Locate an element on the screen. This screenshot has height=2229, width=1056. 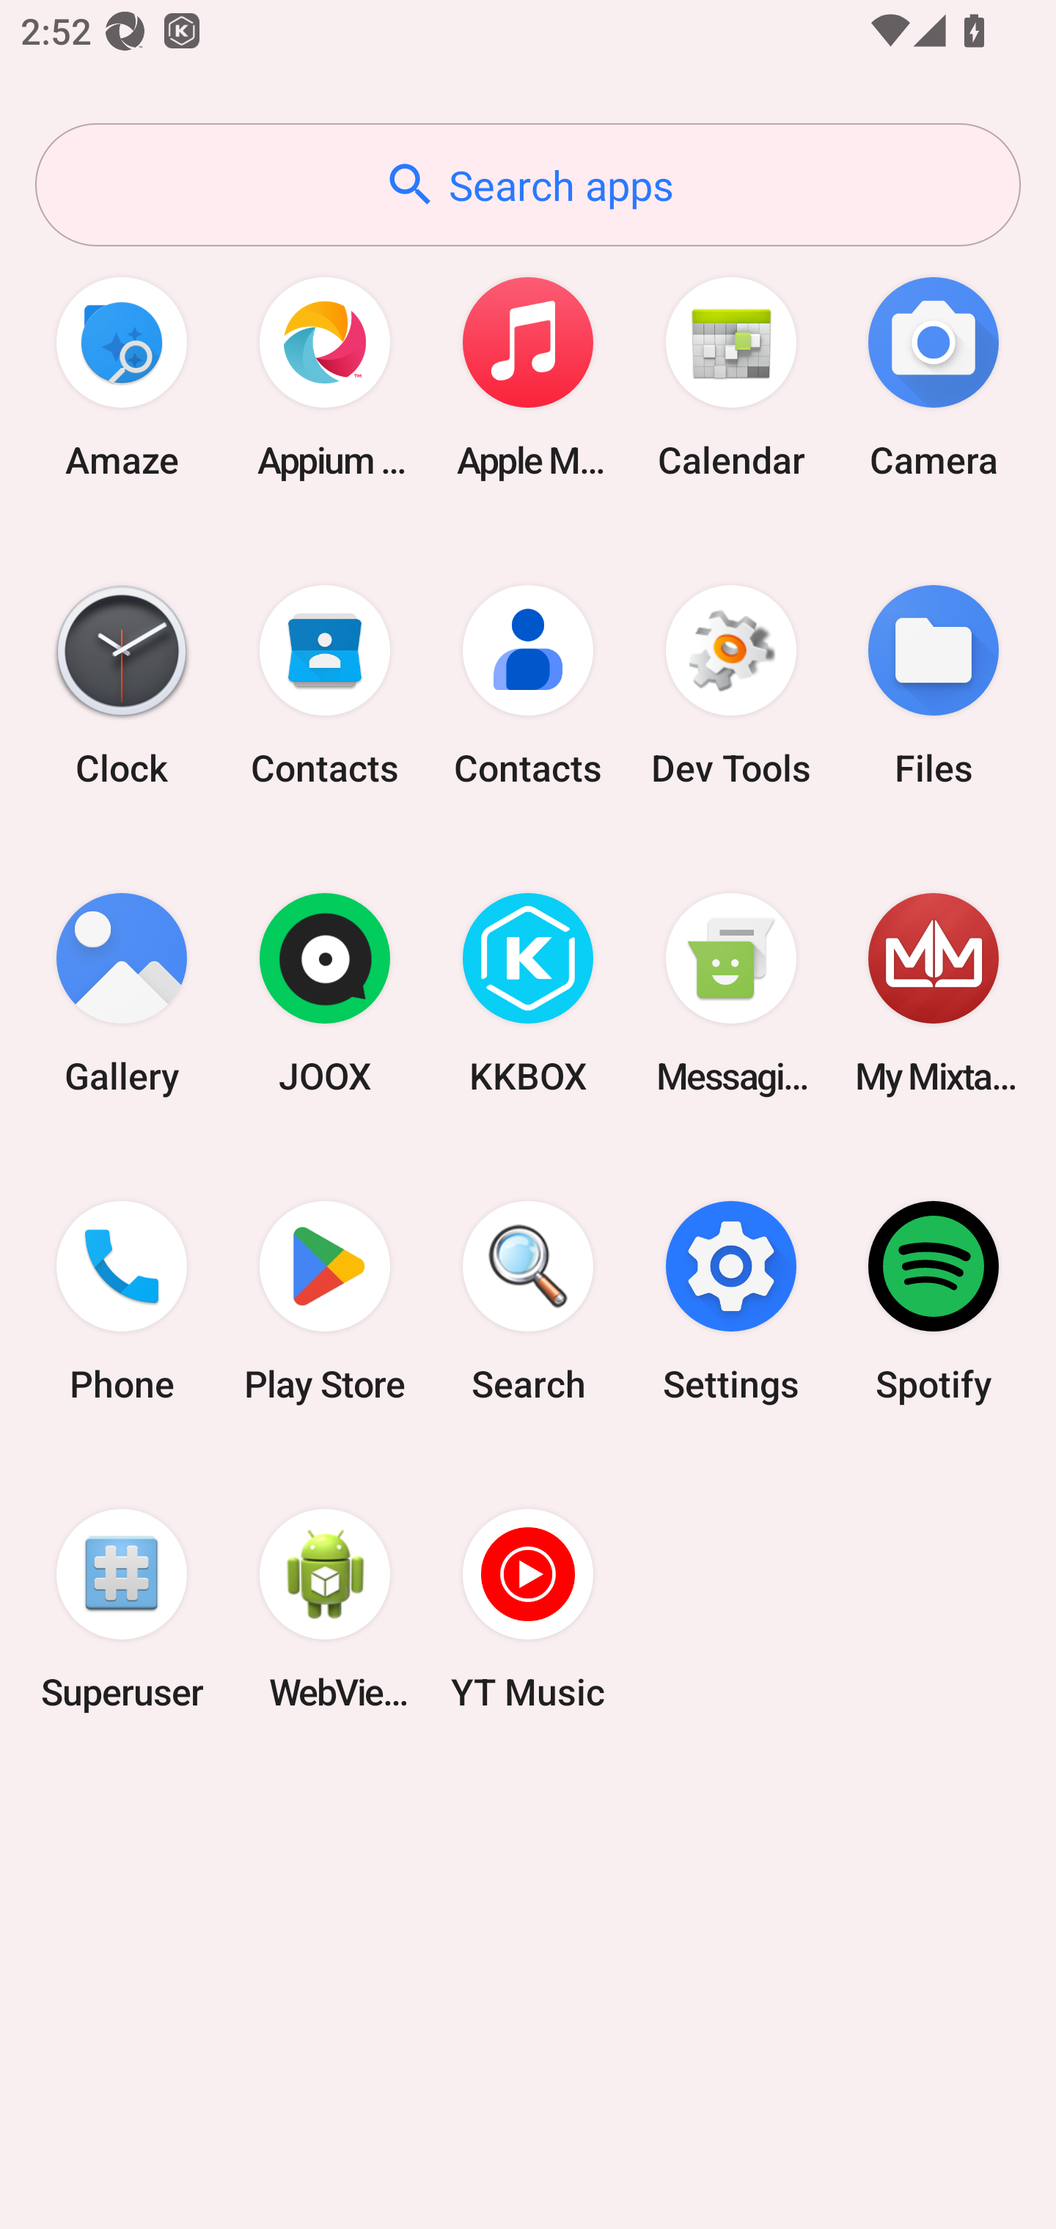
Clock is located at coordinates (122, 685).